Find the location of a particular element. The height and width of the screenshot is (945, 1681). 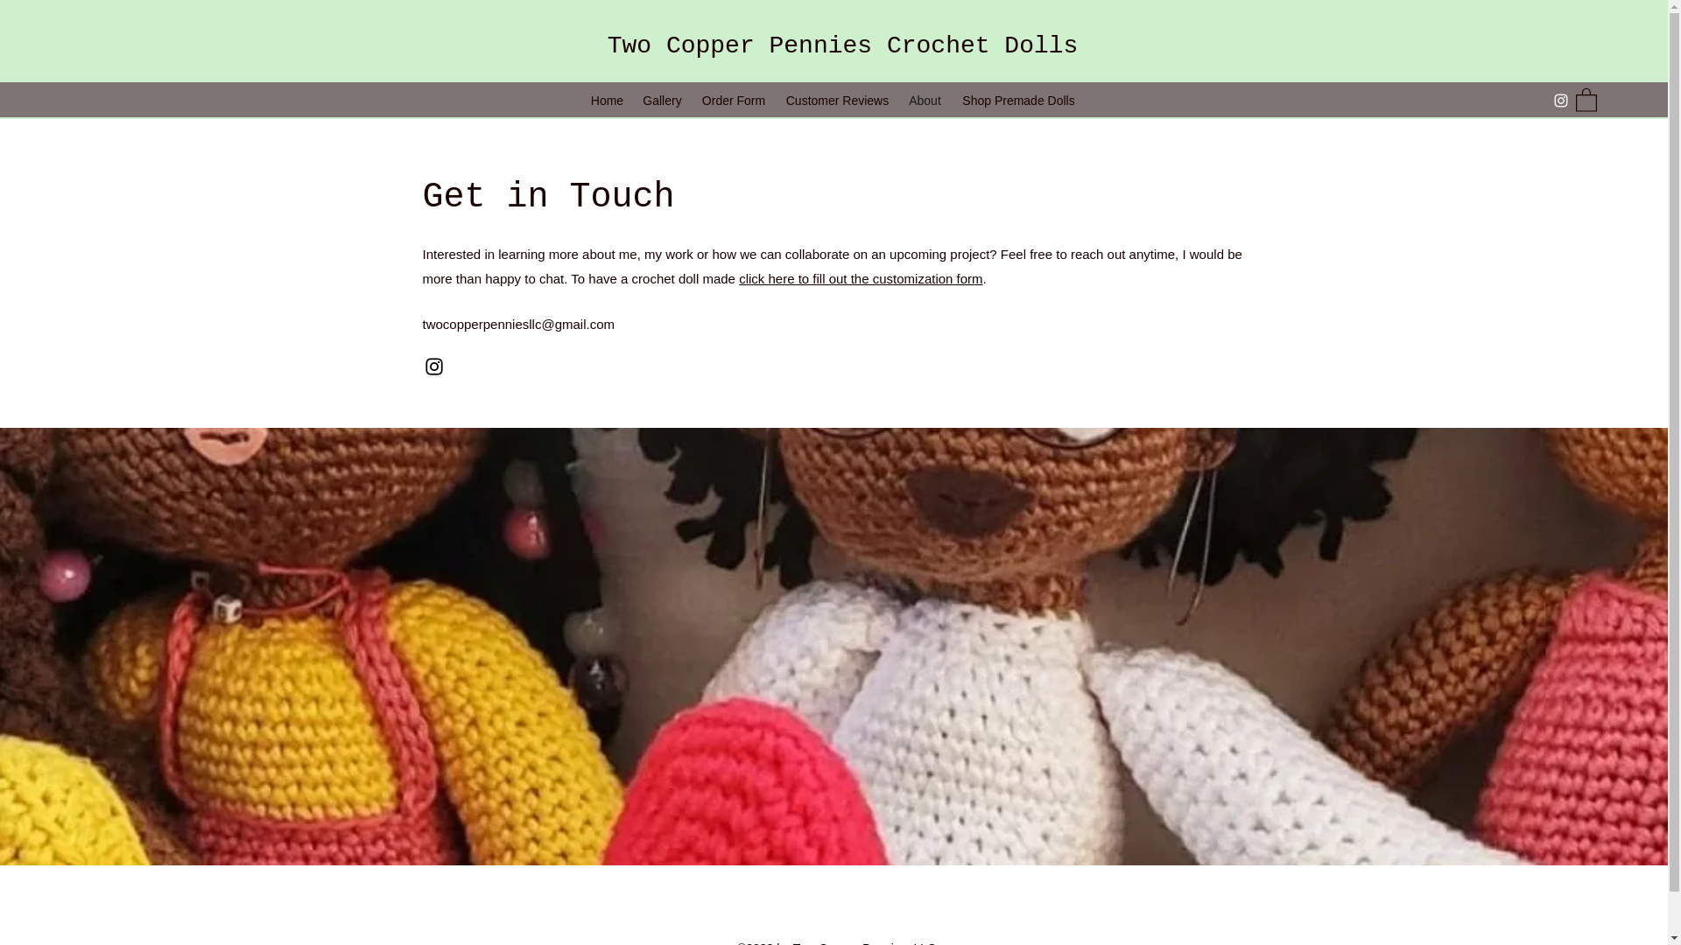

Gallery is located at coordinates (662, 100).